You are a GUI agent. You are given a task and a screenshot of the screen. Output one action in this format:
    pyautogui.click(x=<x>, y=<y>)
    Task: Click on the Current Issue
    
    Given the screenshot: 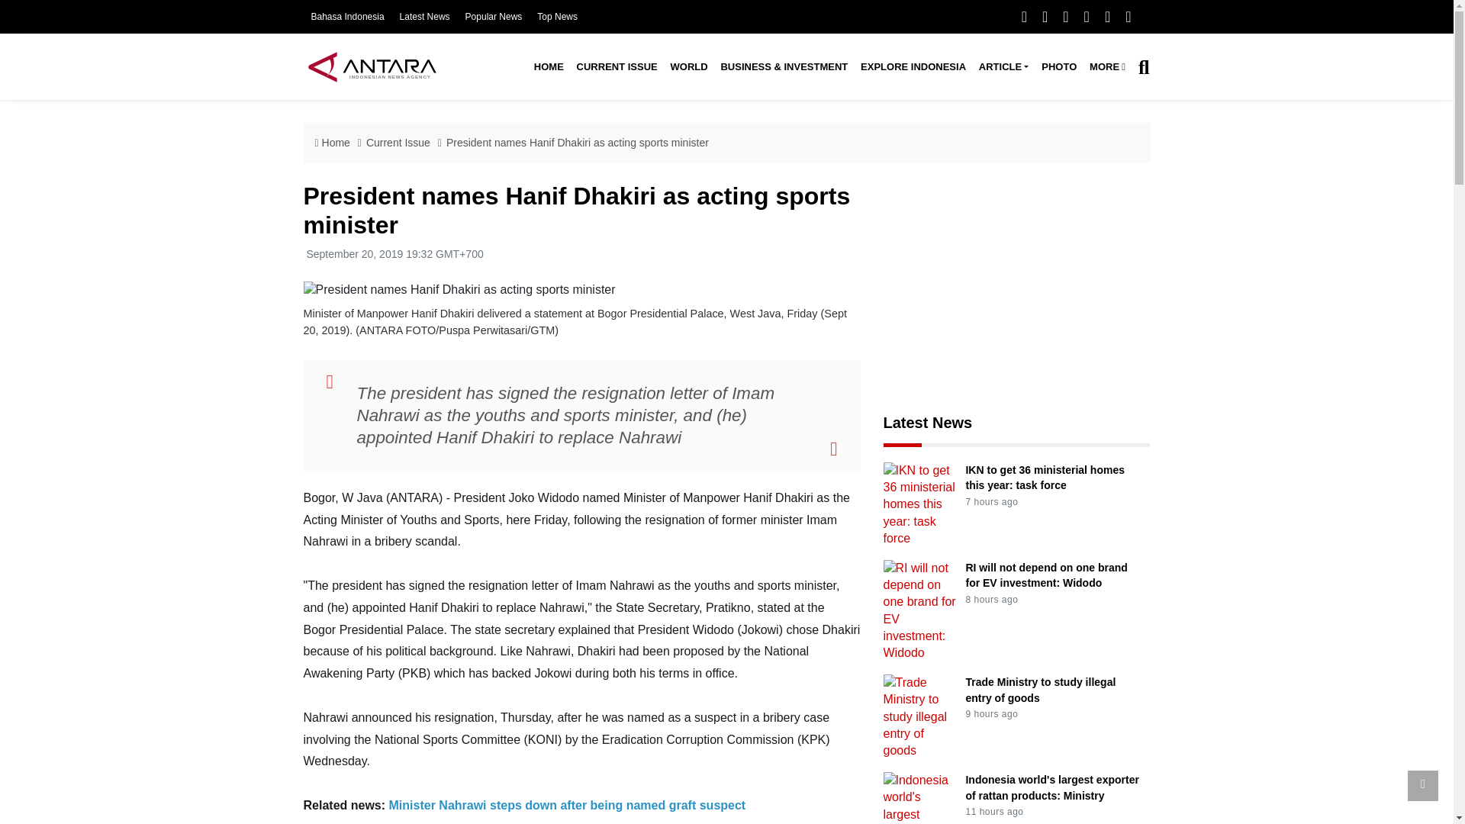 What is the action you would take?
    pyautogui.click(x=617, y=67)
    